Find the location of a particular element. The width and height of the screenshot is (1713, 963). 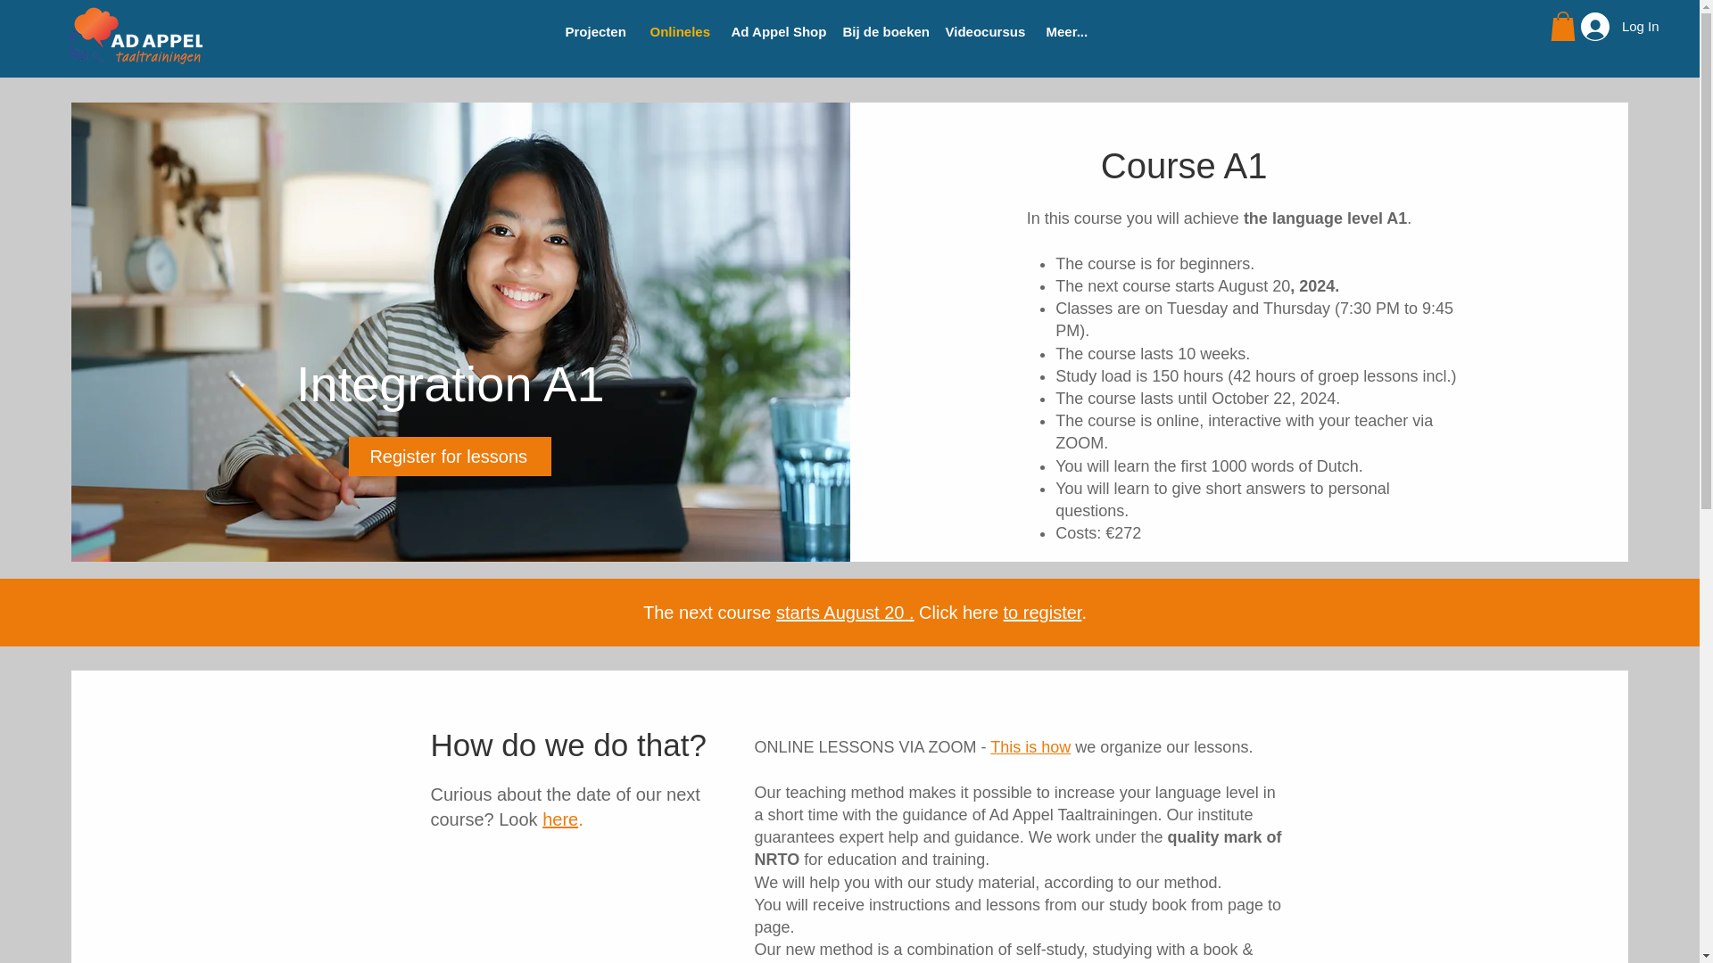

This is how is located at coordinates (1030, 747).